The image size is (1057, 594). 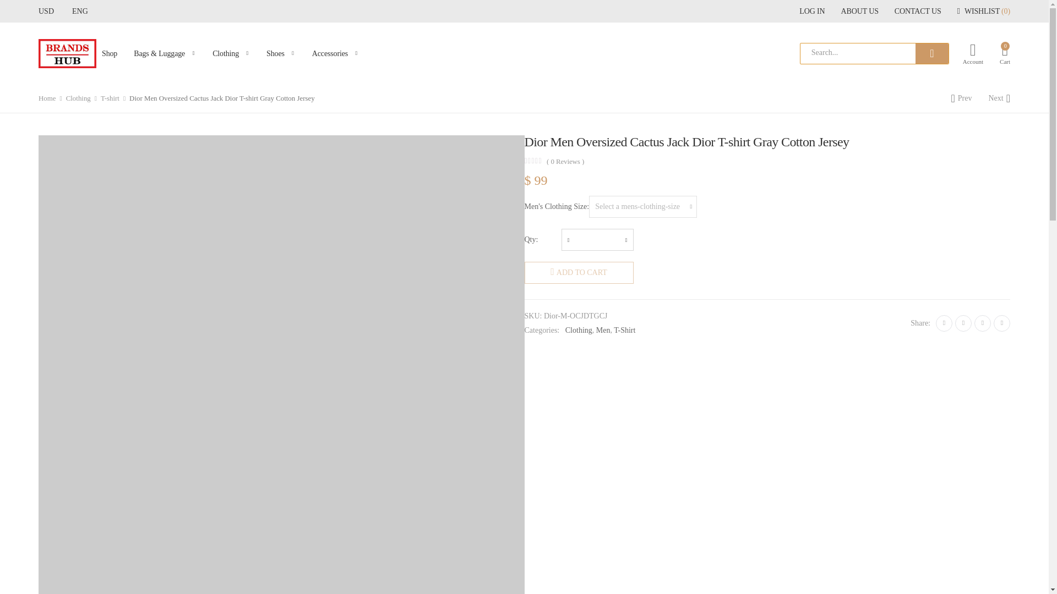 What do you see at coordinates (944, 323) in the screenshot?
I see `Facebook` at bounding box center [944, 323].